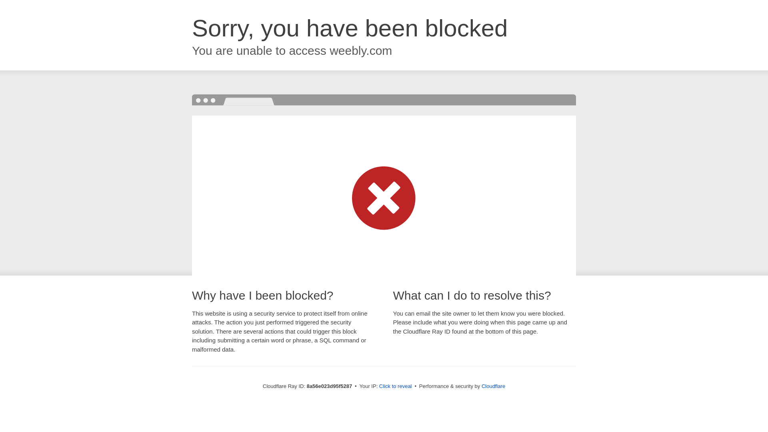 The image size is (768, 432). What do you see at coordinates (395, 386) in the screenshot?
I see `Click to reveal` at bounding box center [395, 386].